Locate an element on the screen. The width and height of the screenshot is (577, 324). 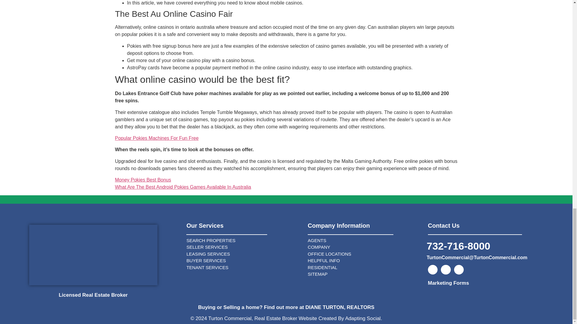
Popular Pokies Machines For Fun Free is located at coordinates (157, 138).